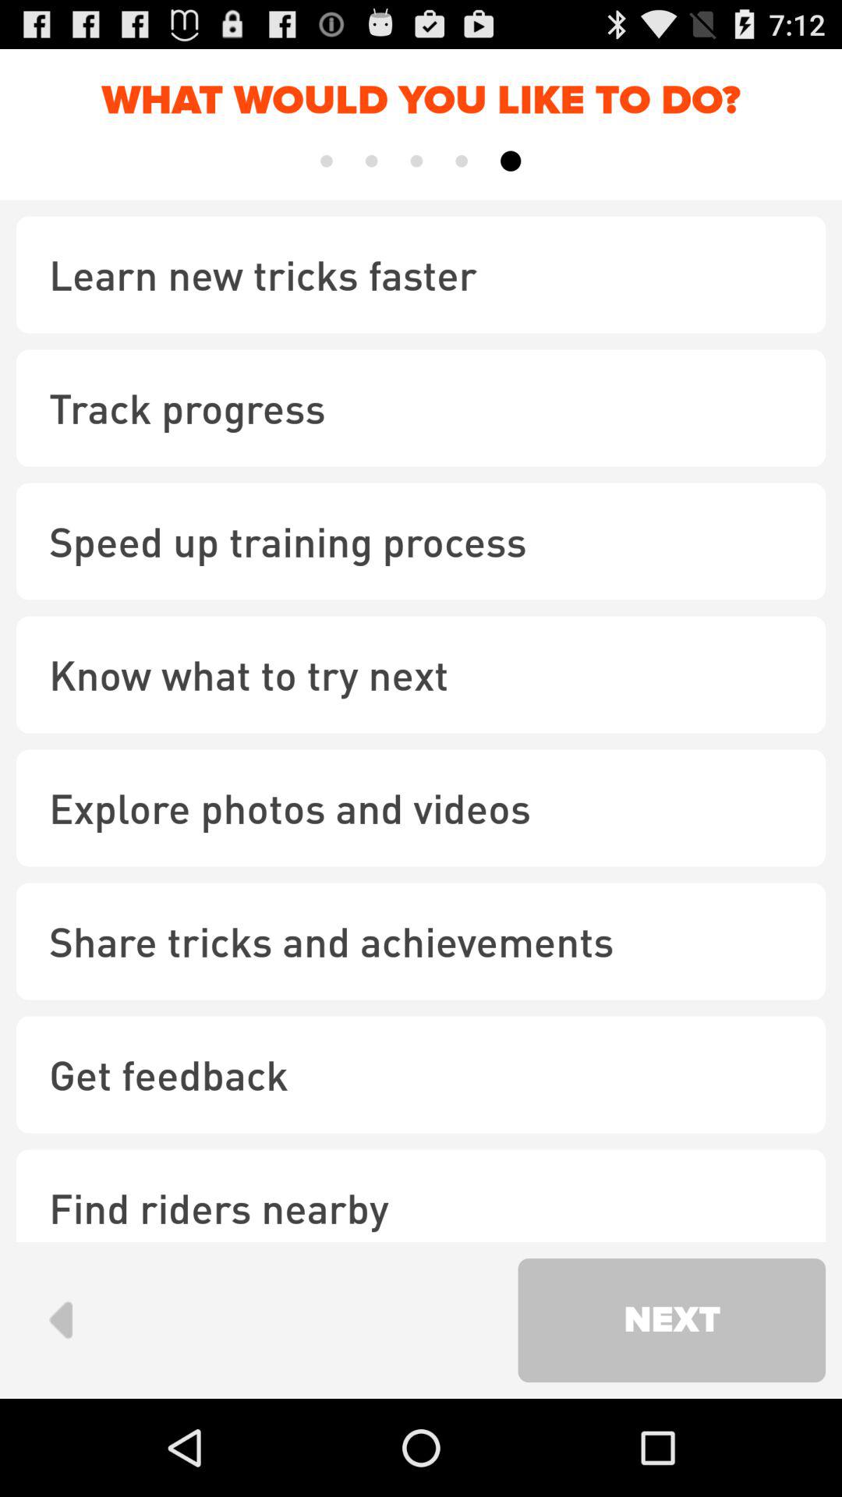  Describe the element at coordinates (421, 1195) in the screenshot. I see `select icon above next icon` at that location.